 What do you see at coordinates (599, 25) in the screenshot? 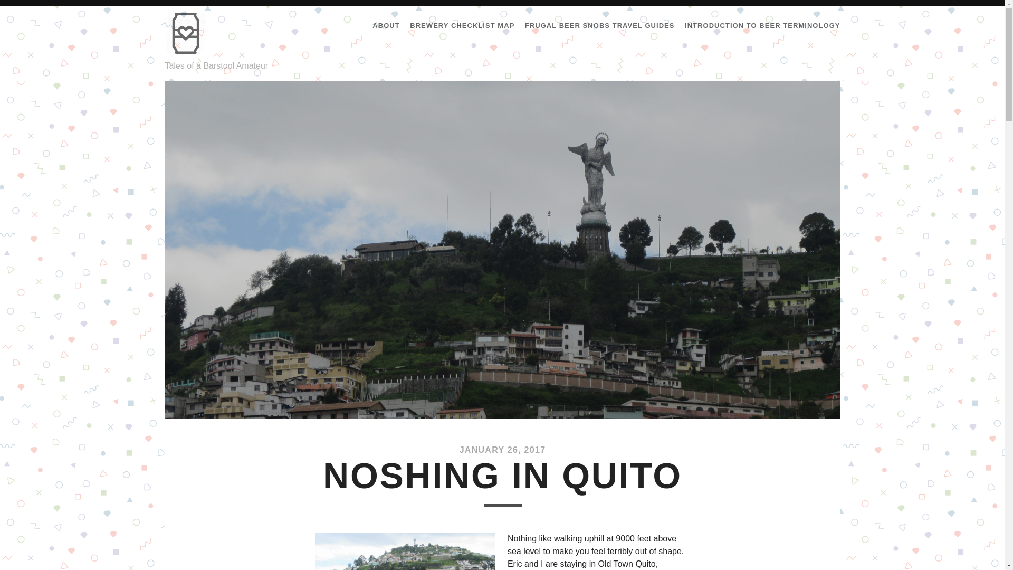
I see `FRUGAL BEER SNOBS TRAVEL GUIDES` at bounding box center [599, 25].